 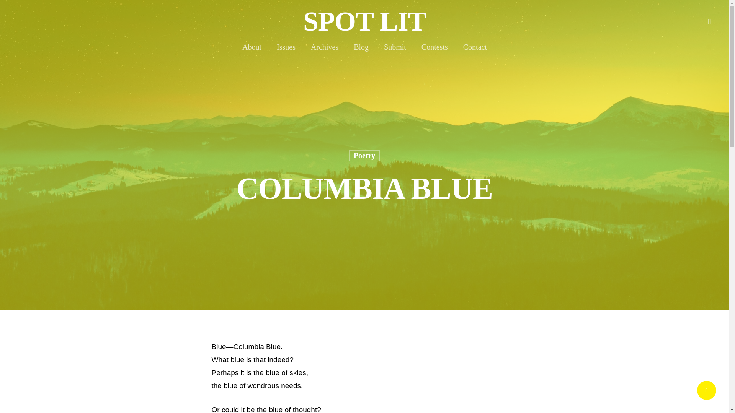 I want to click on search, so click(x=709, y=21).